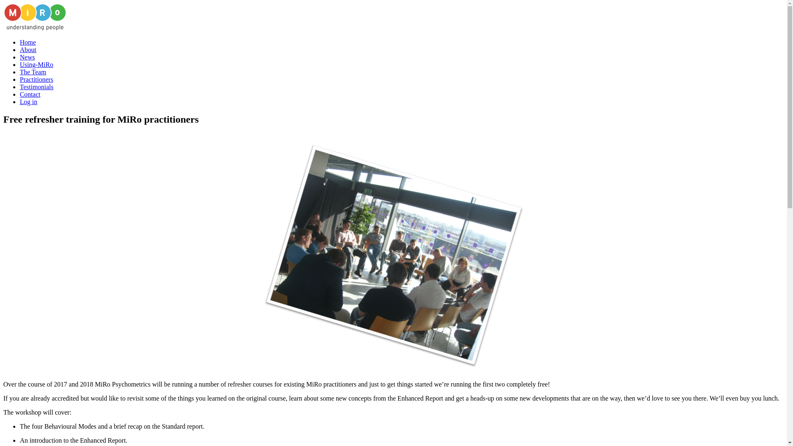  I want to click on Contact, so click(30, 94).